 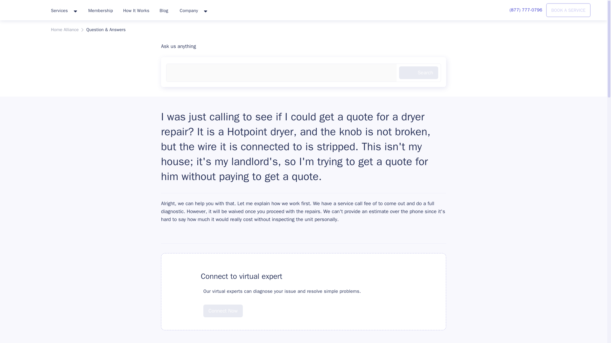 I want to click on FAQ, so click(x=184, y=276).